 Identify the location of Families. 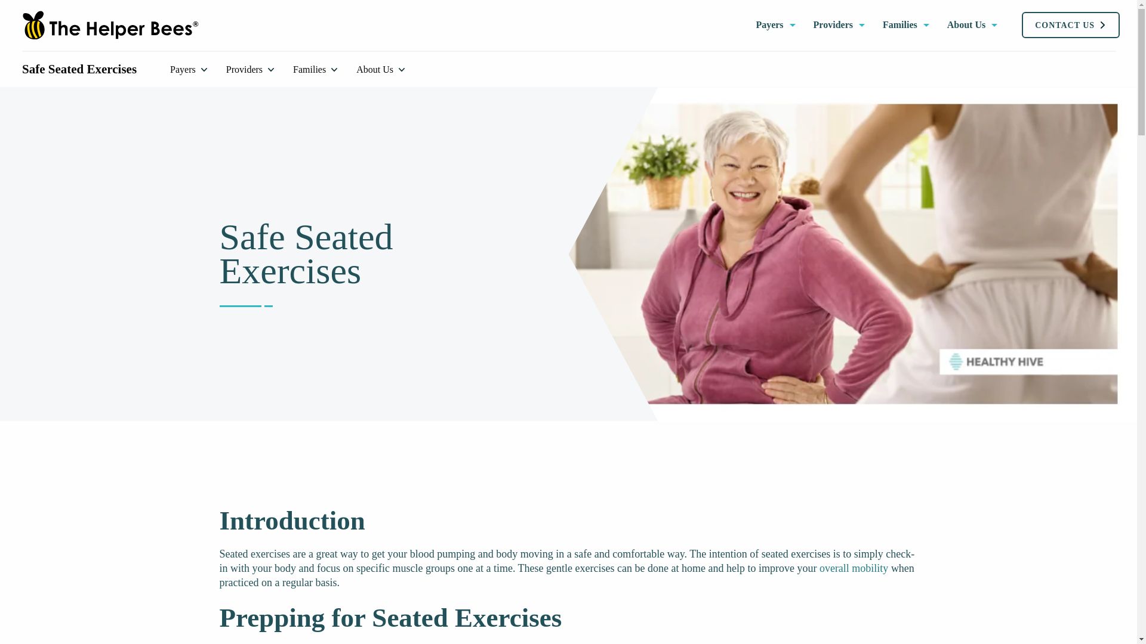
(906, 25).